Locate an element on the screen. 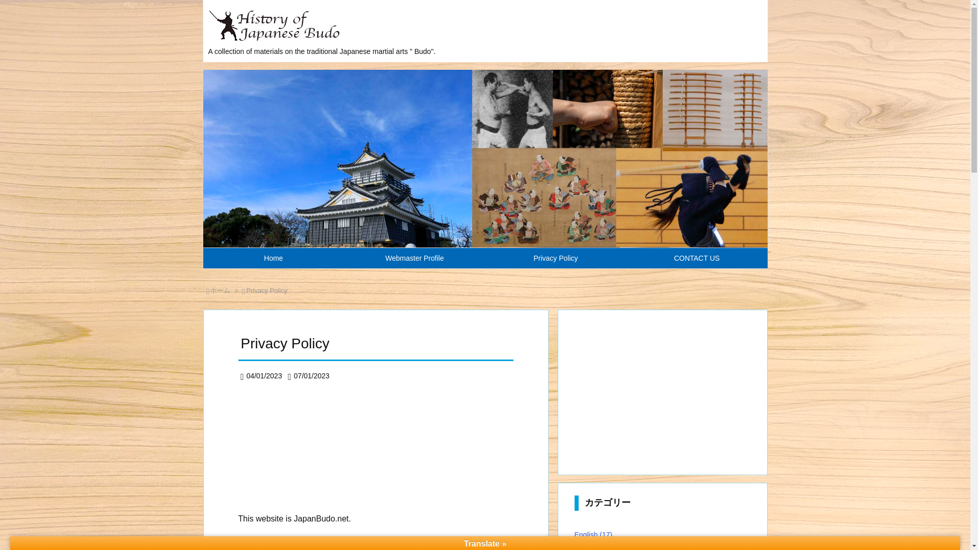 Image resolution: width=978 pixels, height=550 pixels. CONTACT US is located at coordinates (697, 258).